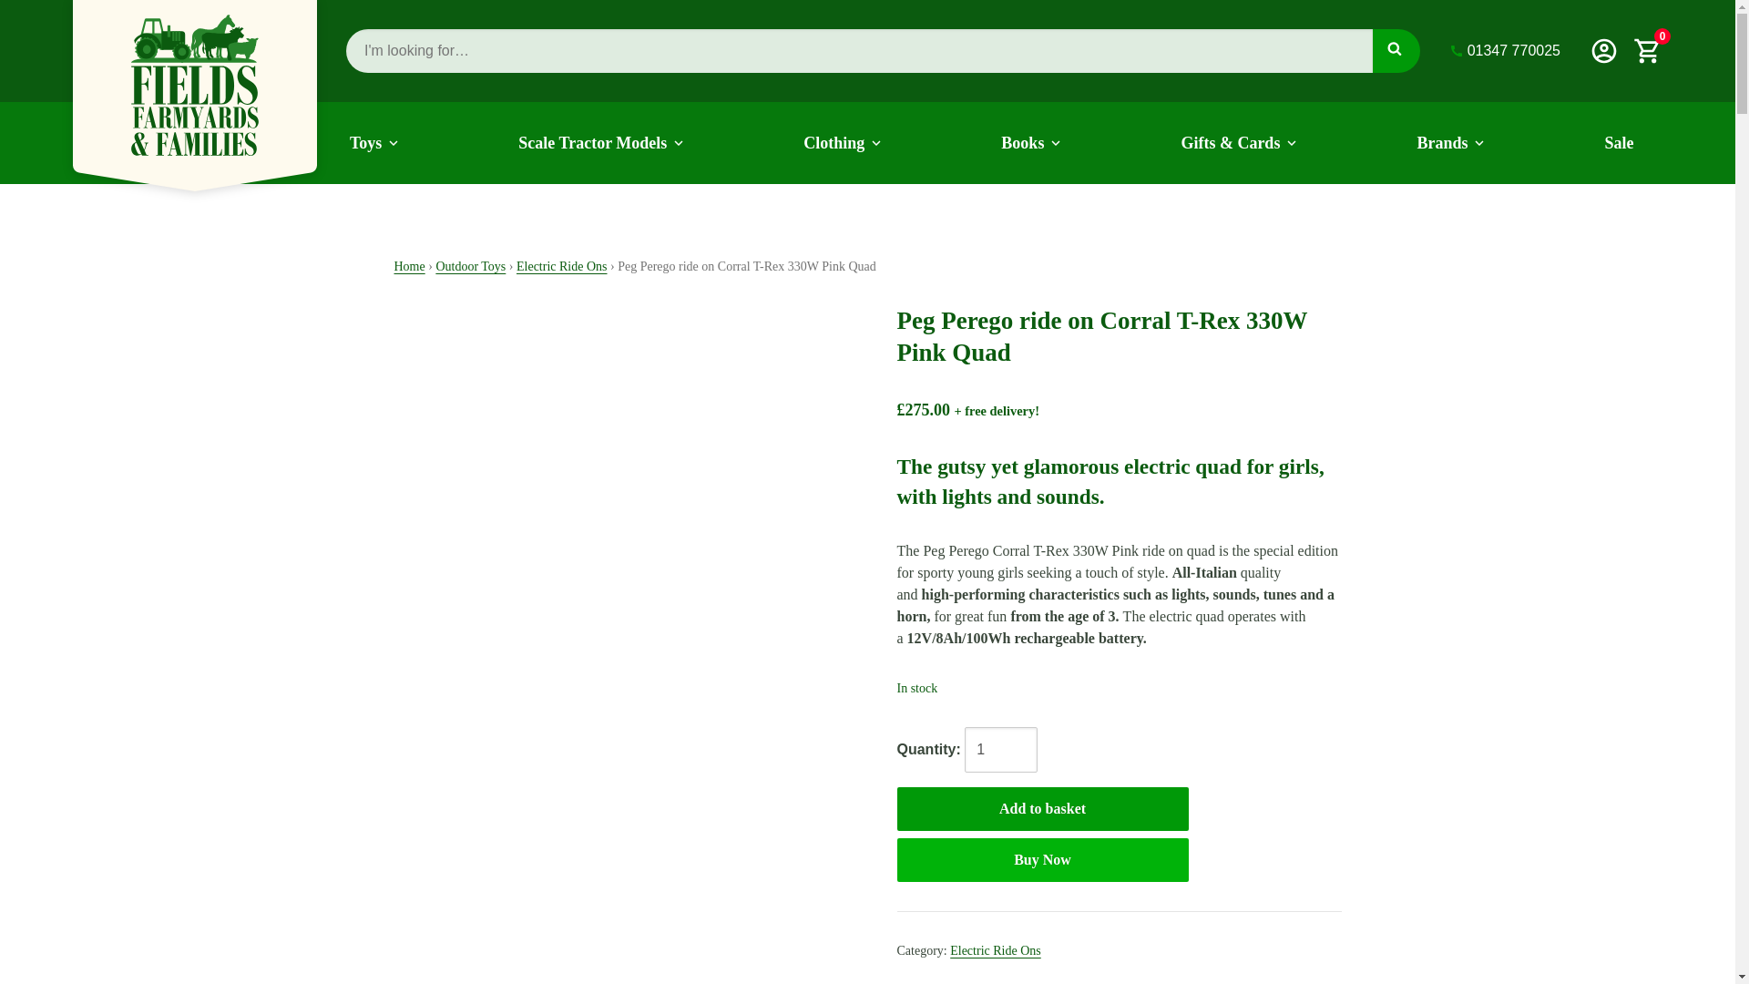 This screenshot has height=984, width=1749. What do you see at coordinates (1604, 51) in the screenshot?
I see `Your Account` at bounding box center [1604, 51].